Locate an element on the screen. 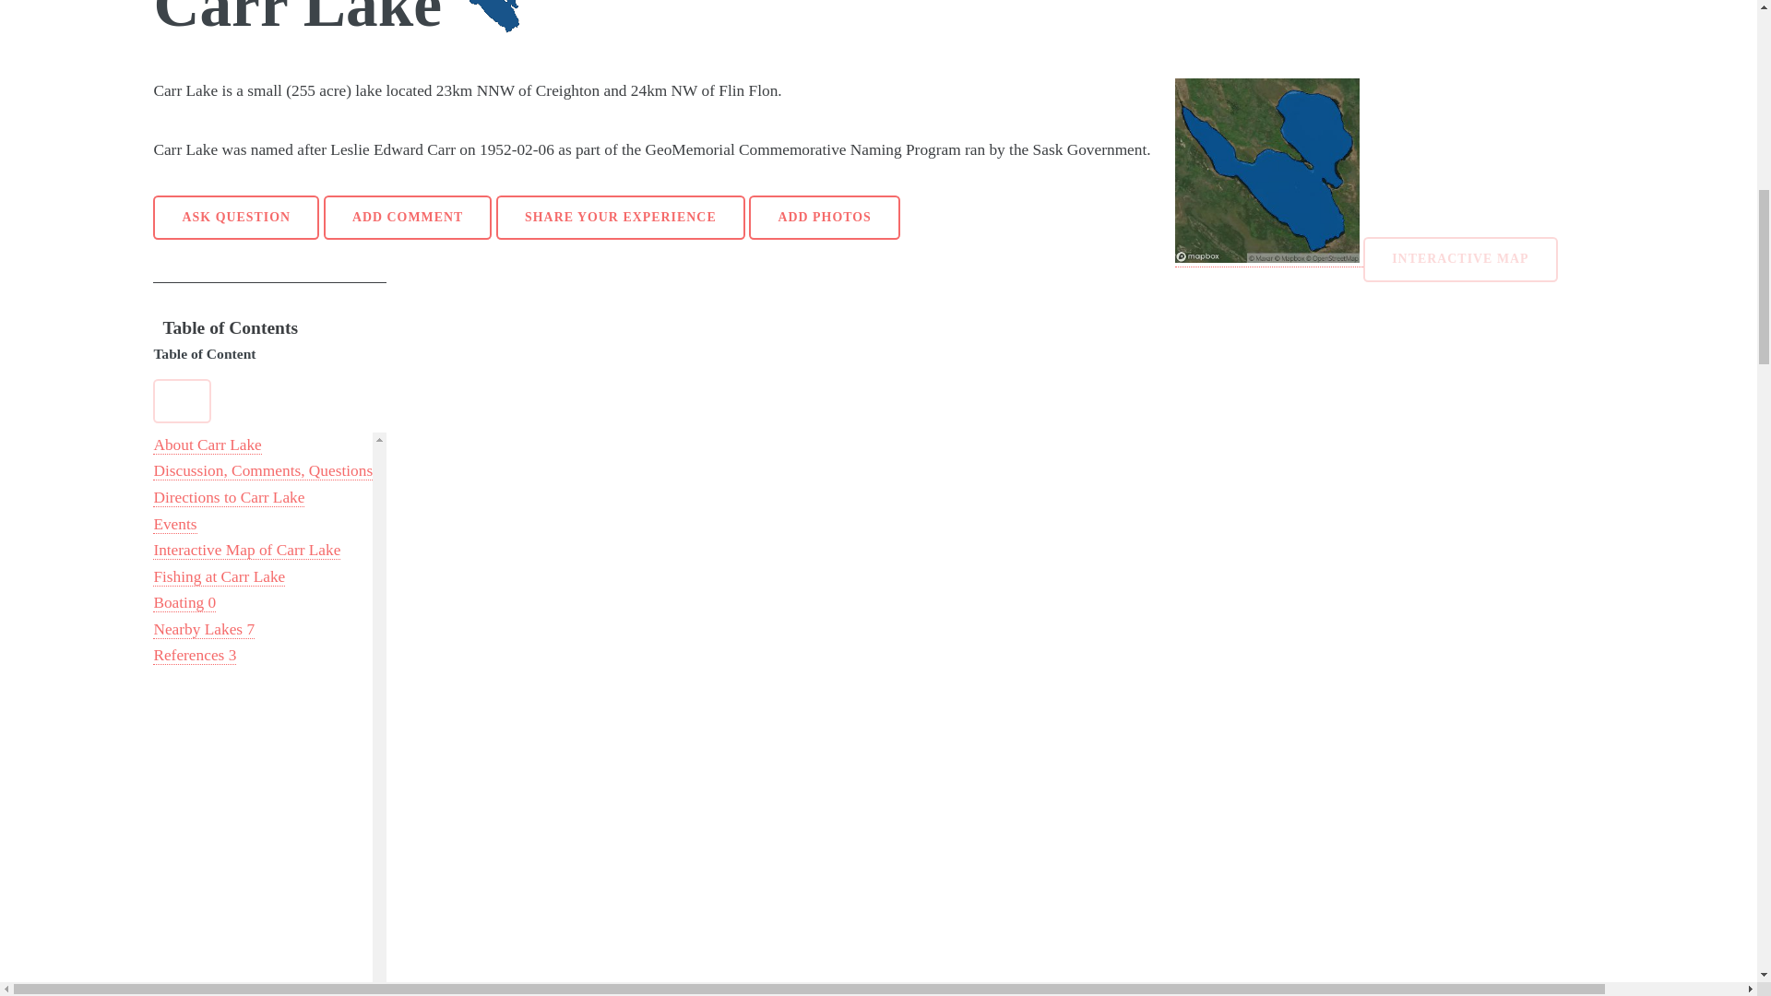 The height and width of the screenshot is (996, 1771). ADD PHOTOS is located at coordinates (825, 218).